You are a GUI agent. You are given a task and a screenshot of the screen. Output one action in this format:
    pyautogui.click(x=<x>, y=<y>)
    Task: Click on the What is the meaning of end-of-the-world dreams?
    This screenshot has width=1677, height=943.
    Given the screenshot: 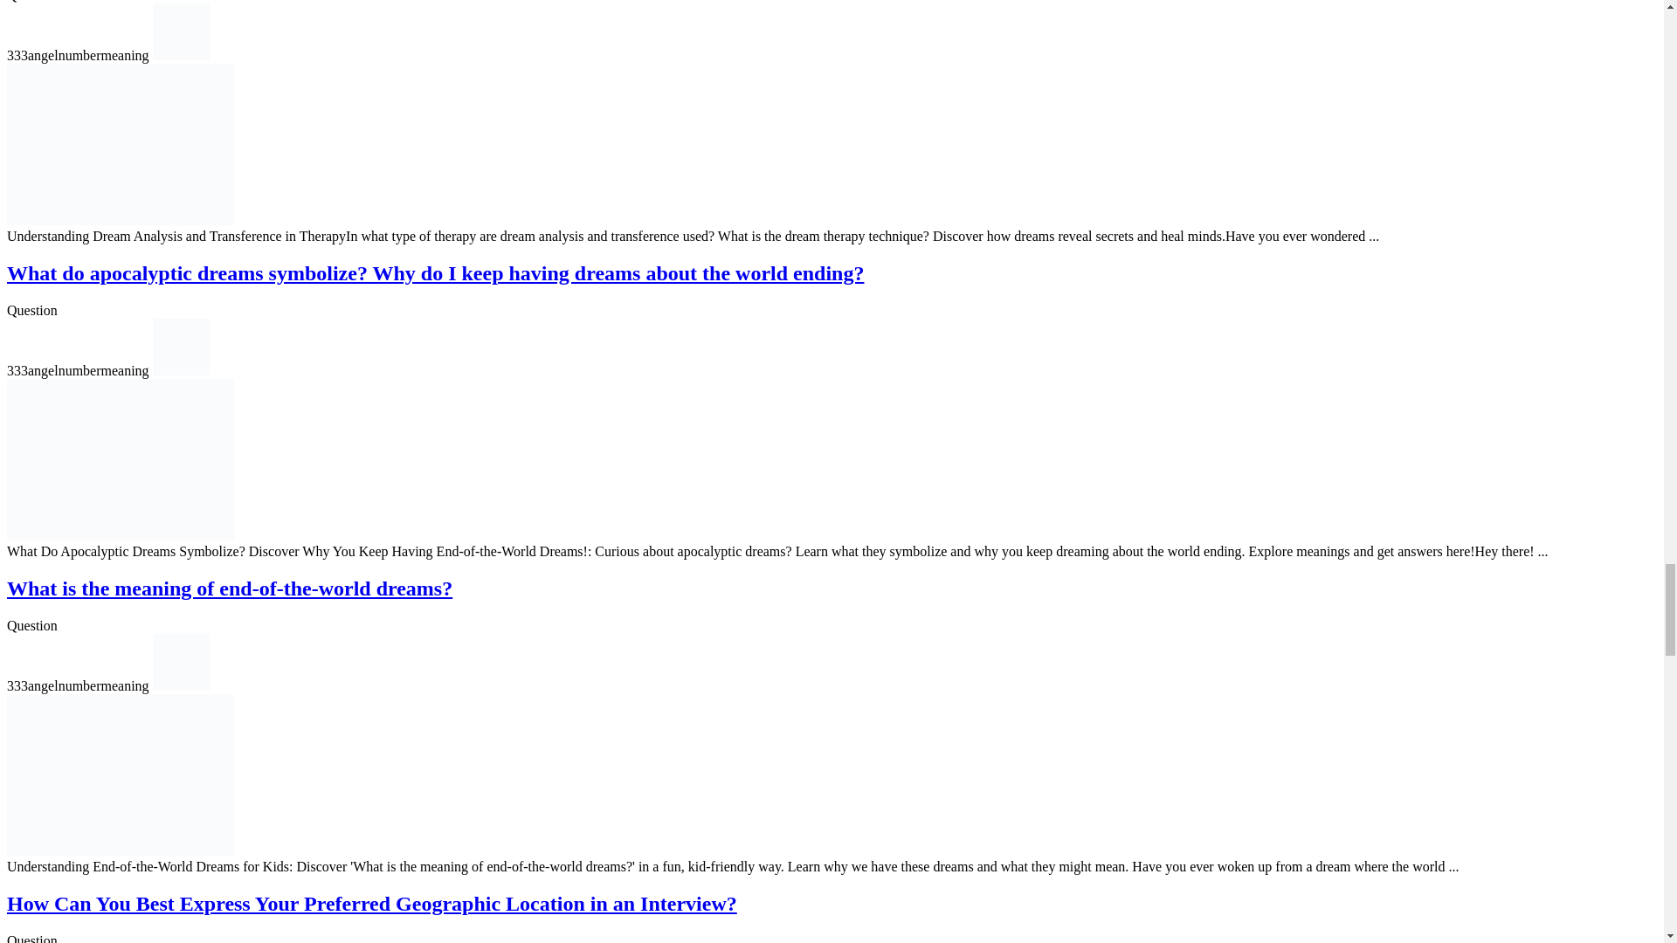 What is the action you would take?
    pyautogui.click(x=229, y=588)
    